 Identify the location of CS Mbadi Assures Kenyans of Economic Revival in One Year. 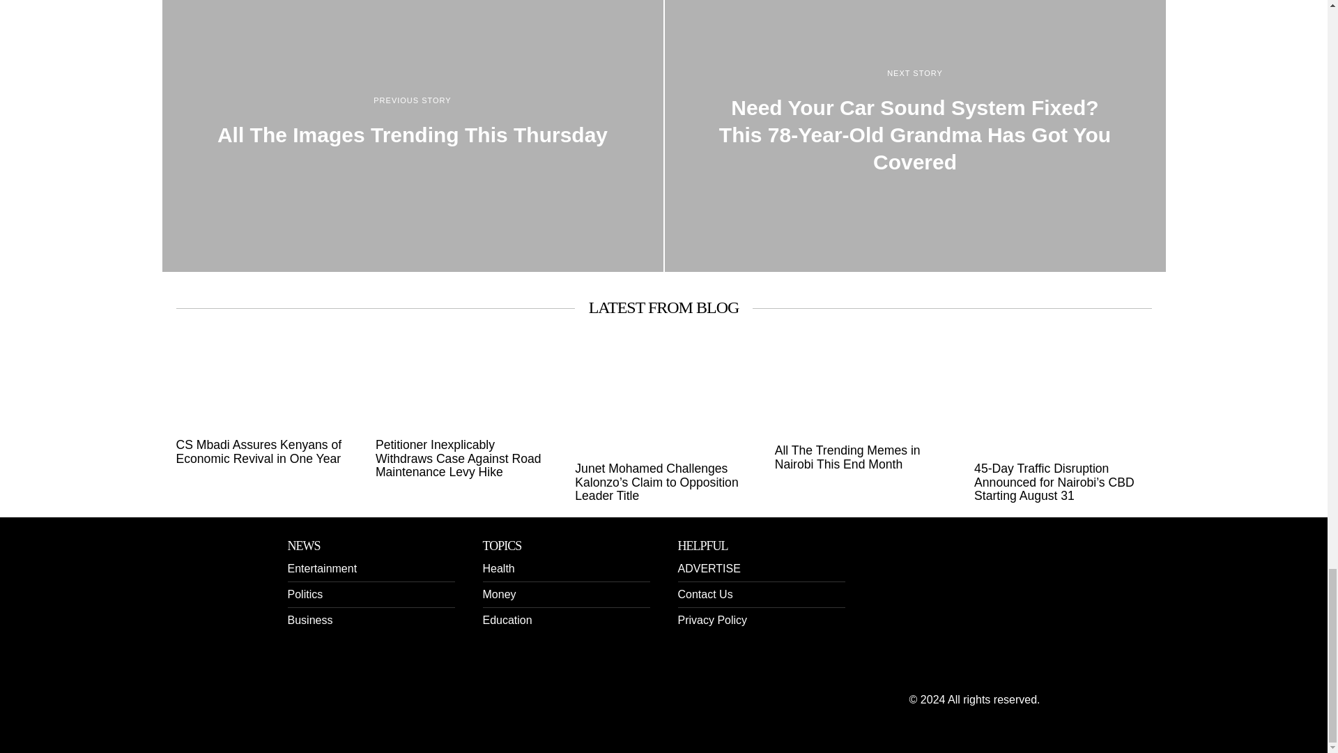
(263, 452).